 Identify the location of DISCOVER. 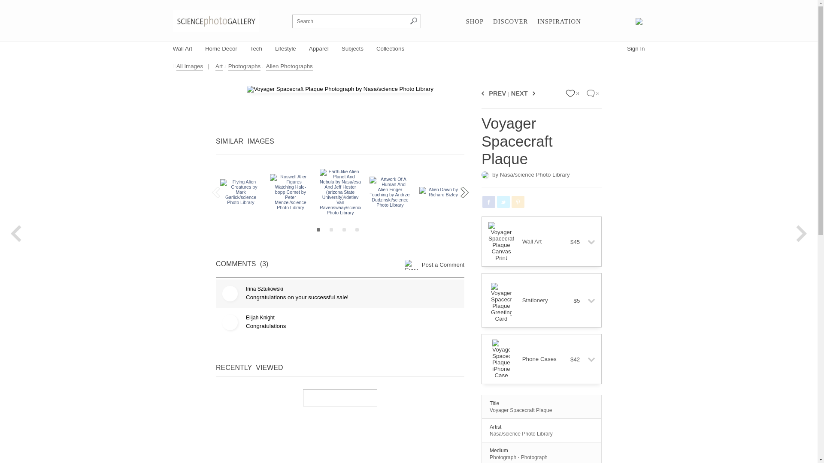
(510, 21).